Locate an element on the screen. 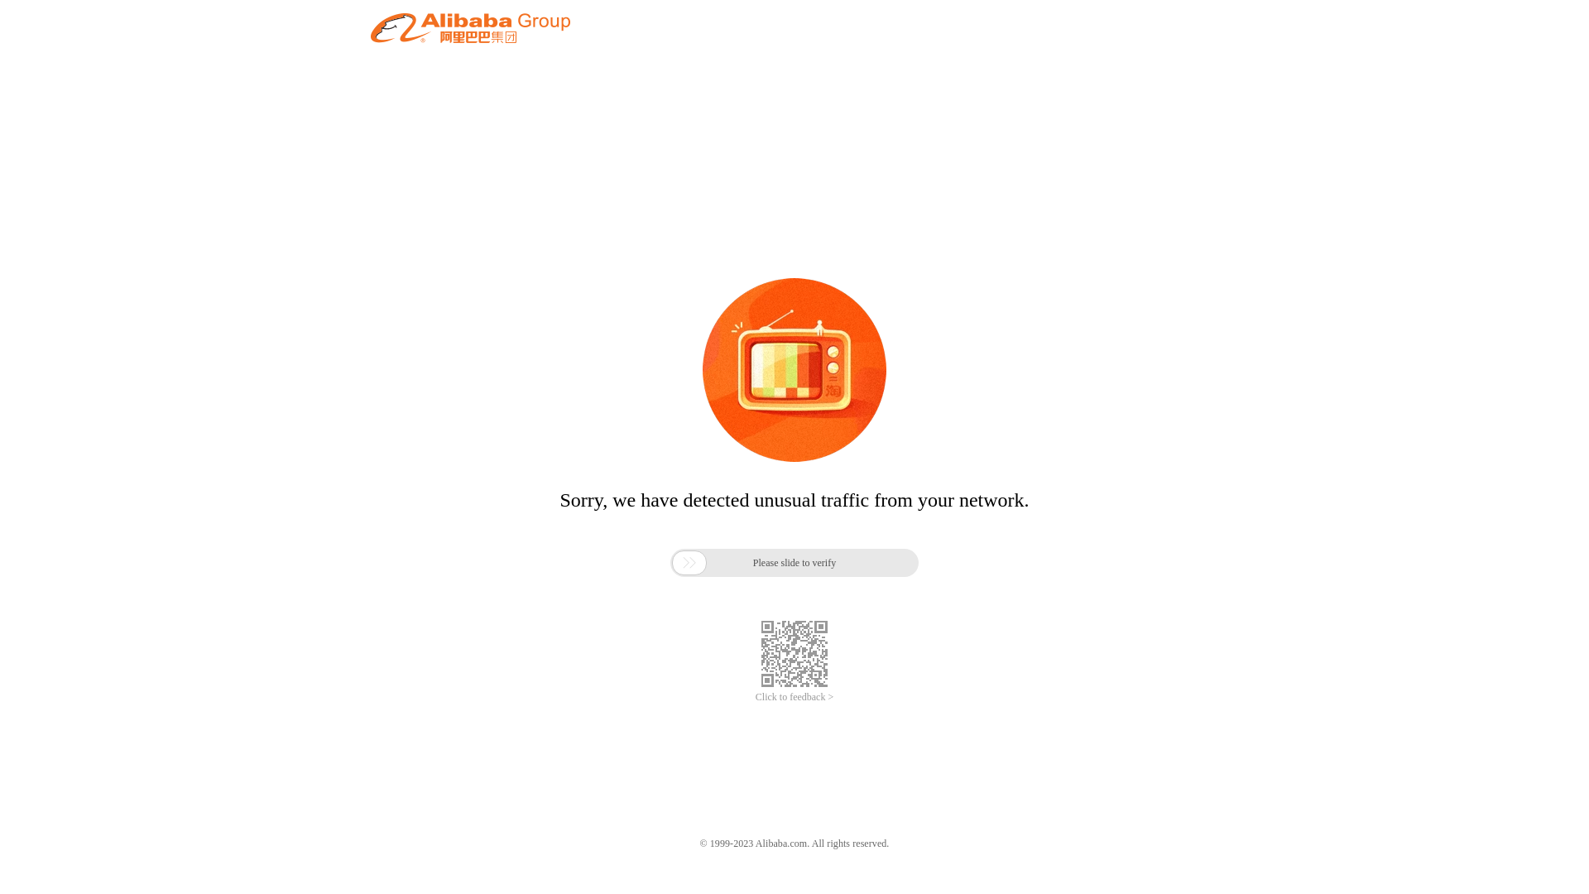 The width and height of the screenshot is (1589, 894). Click to feedback > is located at coordinates (794, 697).